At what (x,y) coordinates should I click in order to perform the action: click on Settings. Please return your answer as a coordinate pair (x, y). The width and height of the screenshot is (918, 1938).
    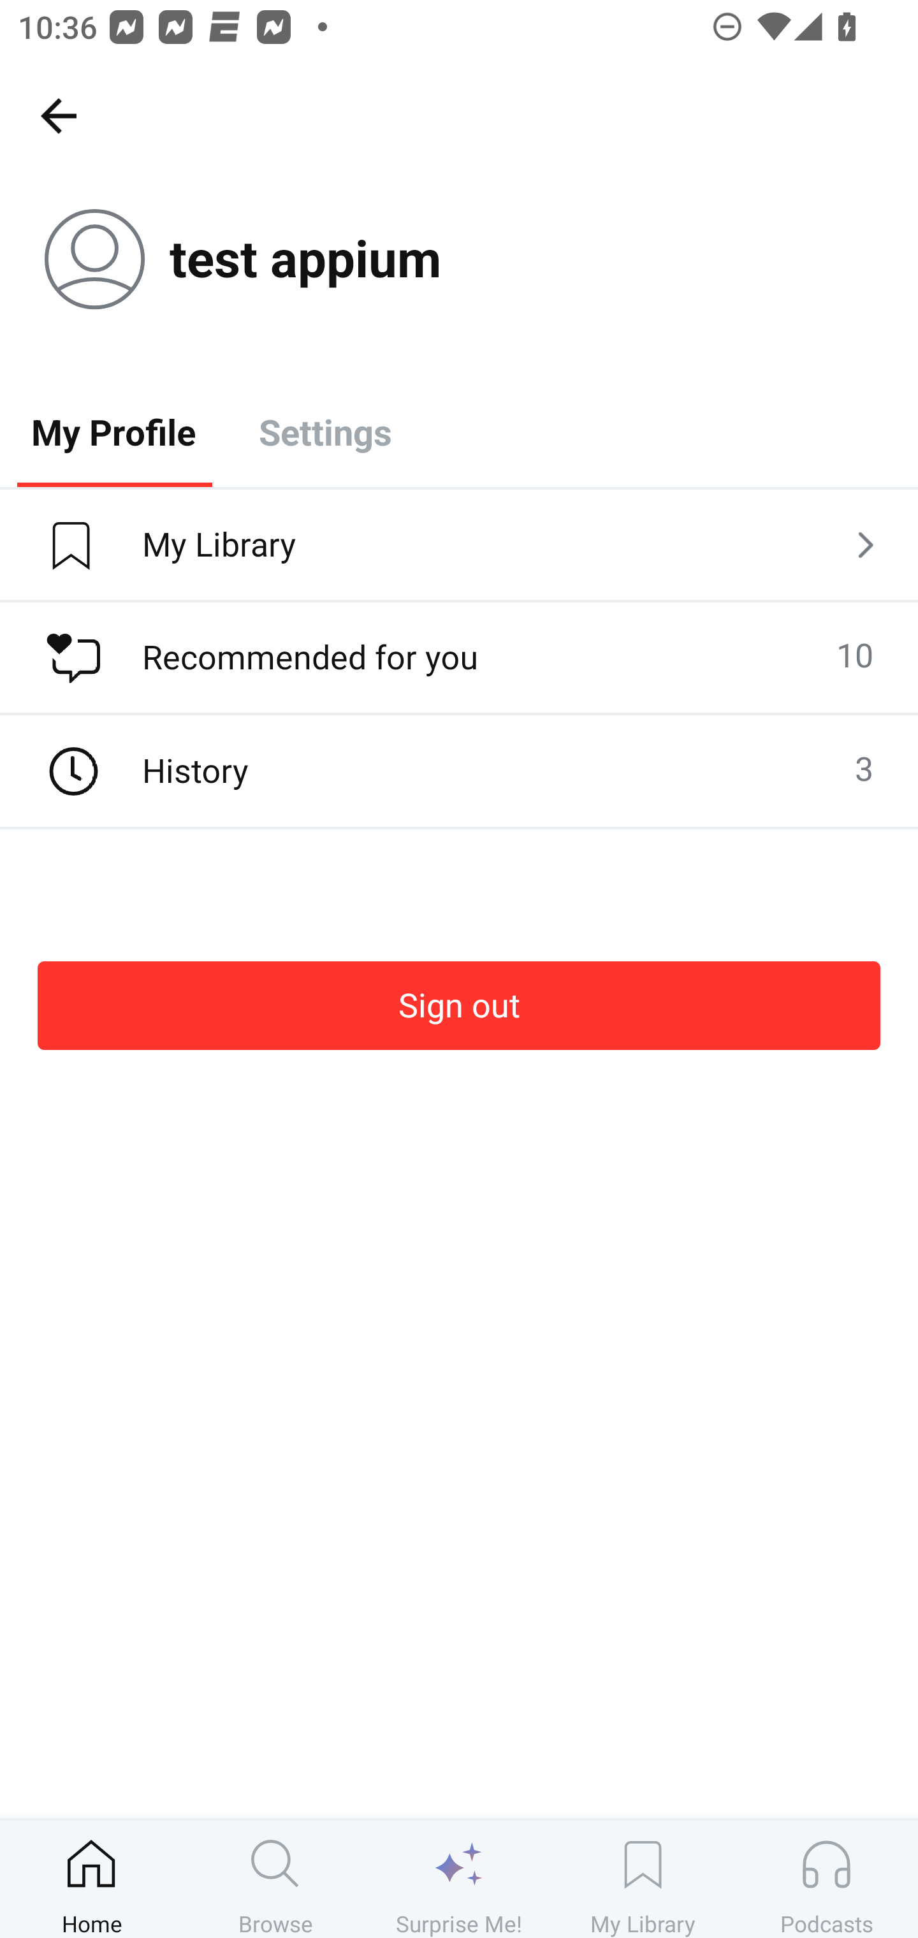
    Looking at the image, I should click on (325, 431).